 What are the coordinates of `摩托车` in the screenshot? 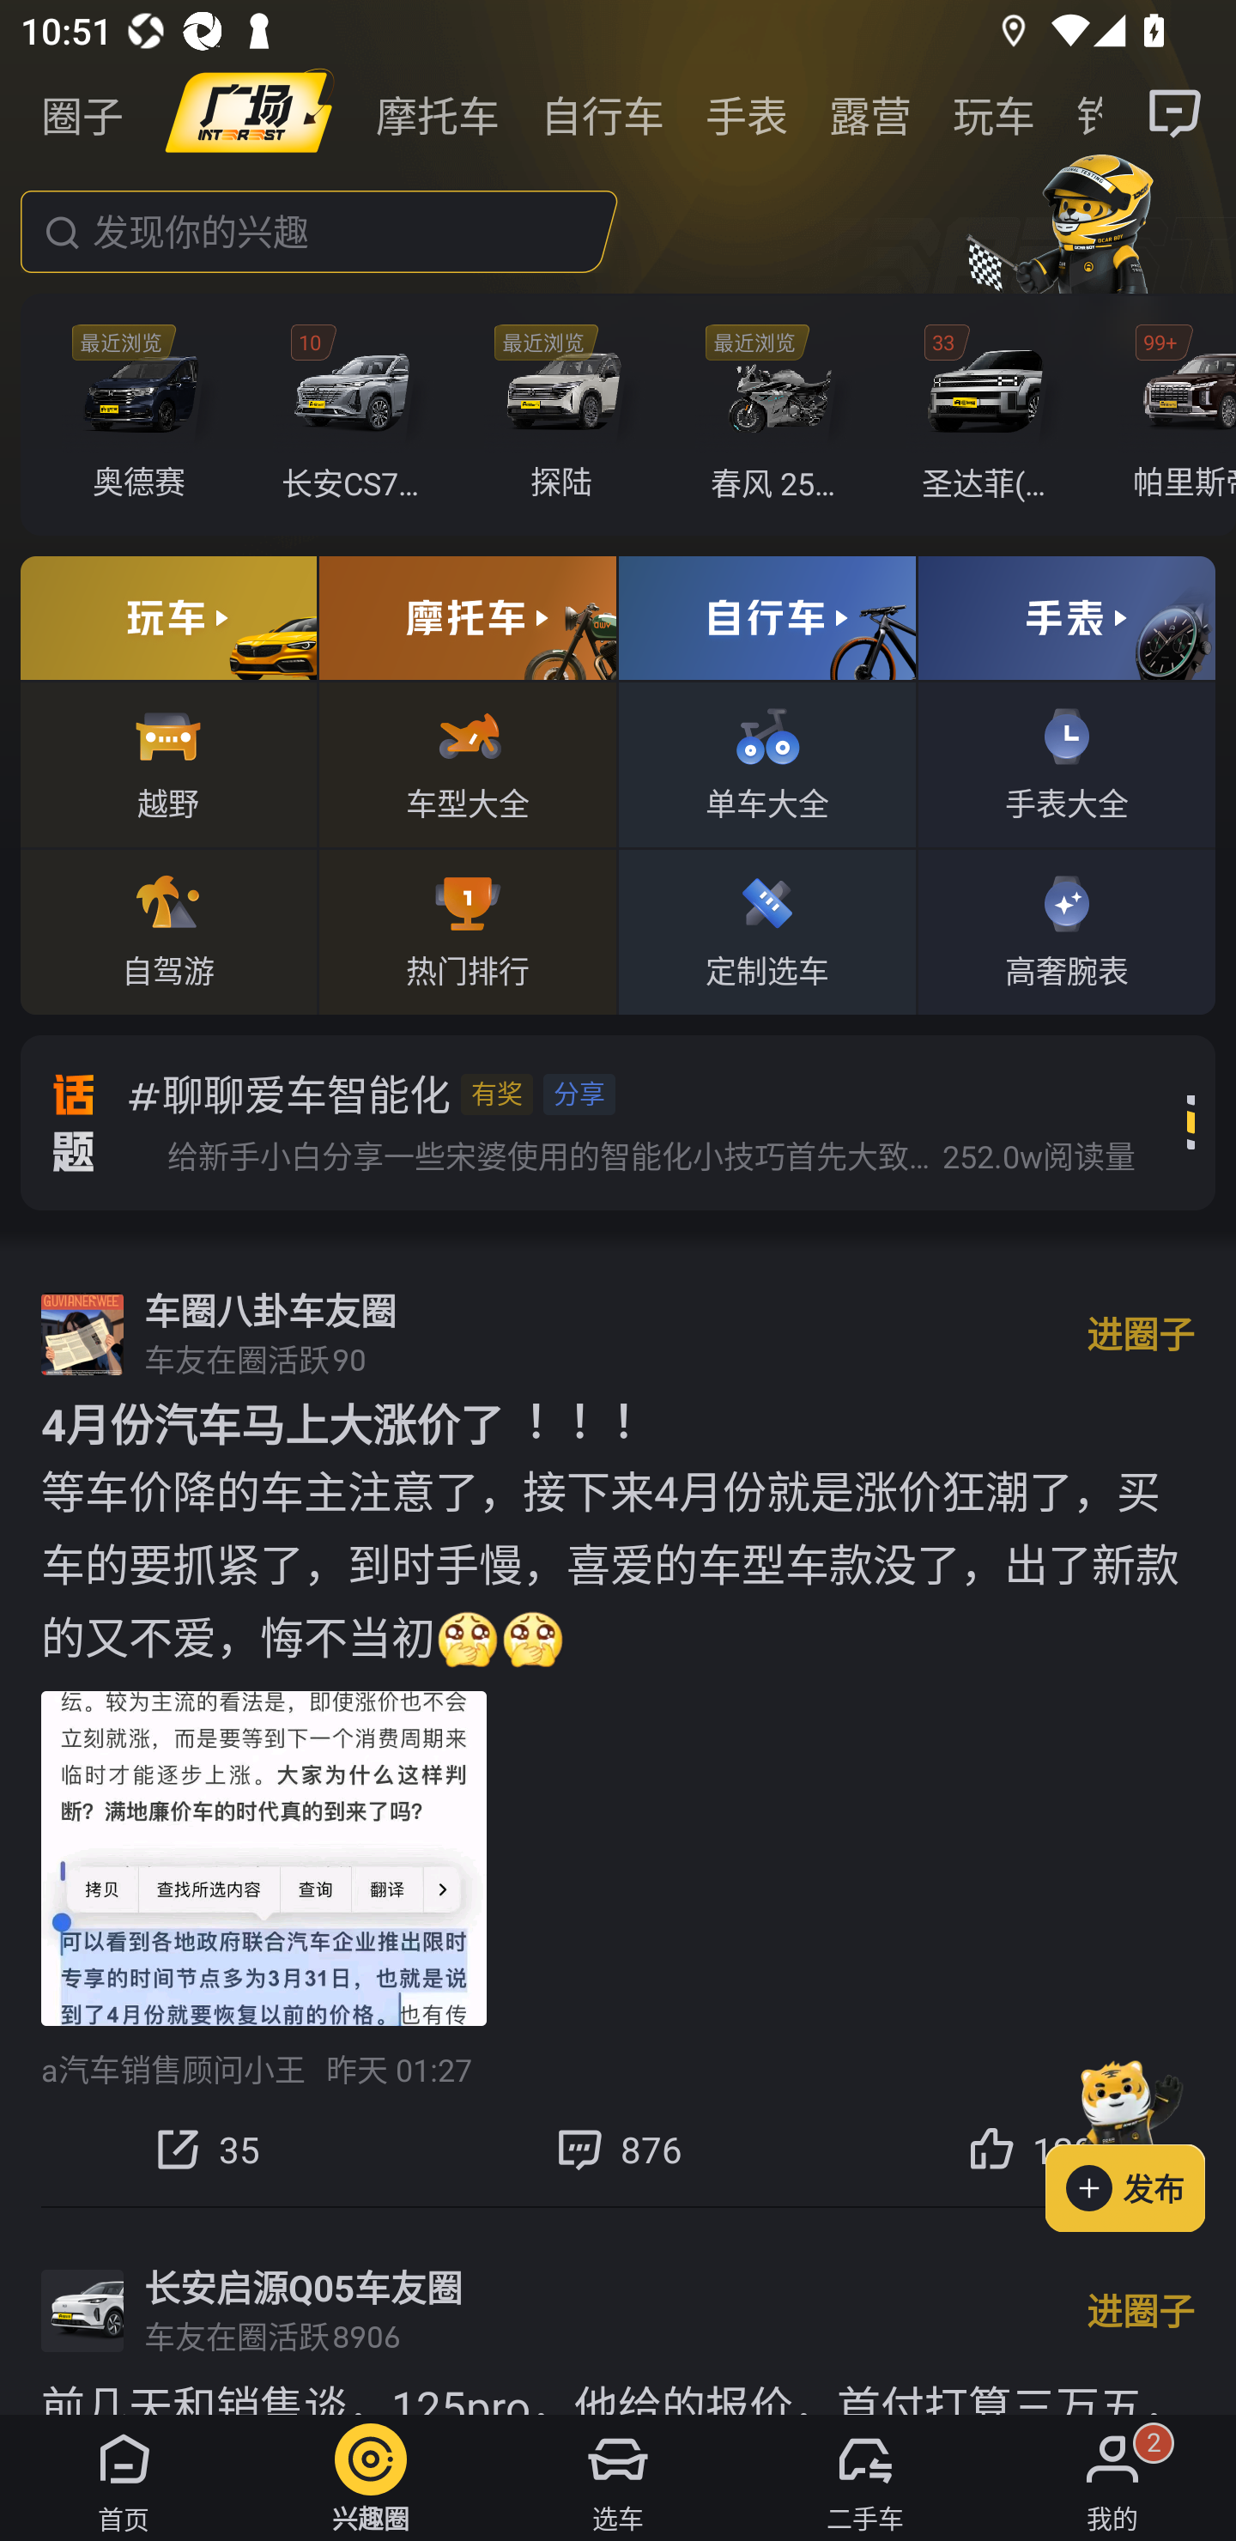 It's located at (437, 113).